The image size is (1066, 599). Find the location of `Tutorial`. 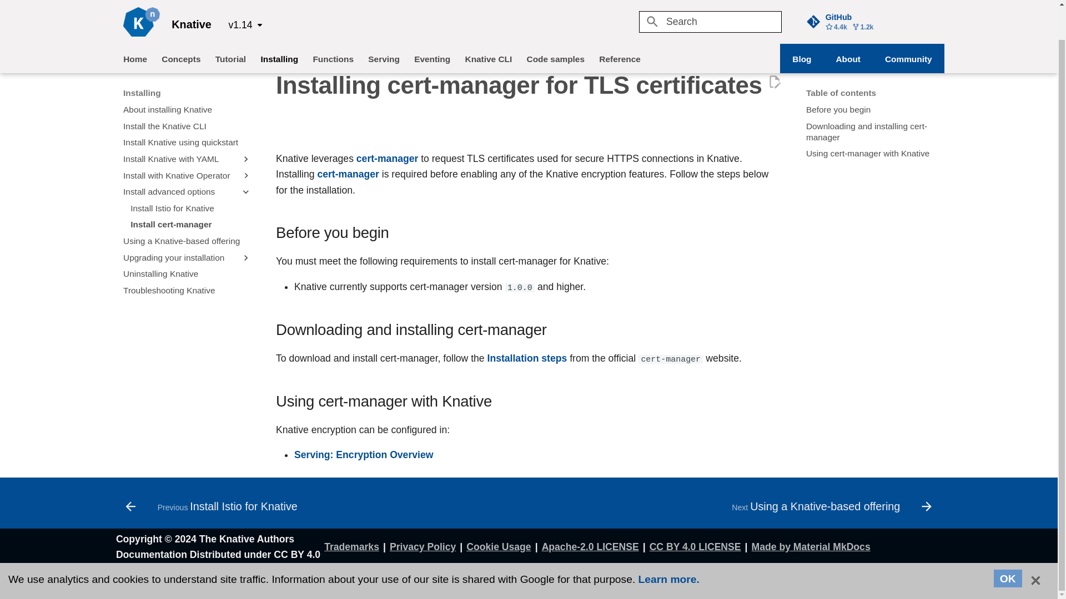

Tutorial is located at coordinates (152, 579).